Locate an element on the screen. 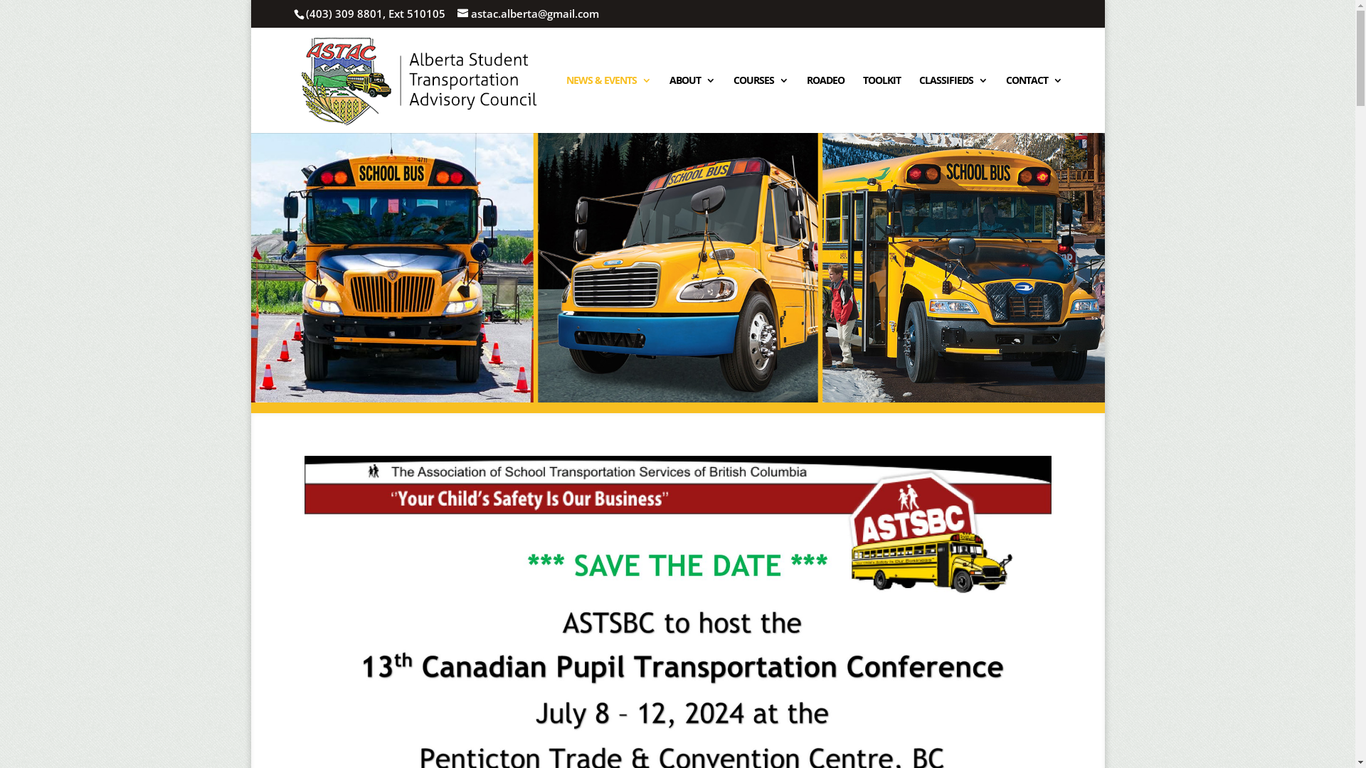  astac-busses is located at coordinates (677, 267).